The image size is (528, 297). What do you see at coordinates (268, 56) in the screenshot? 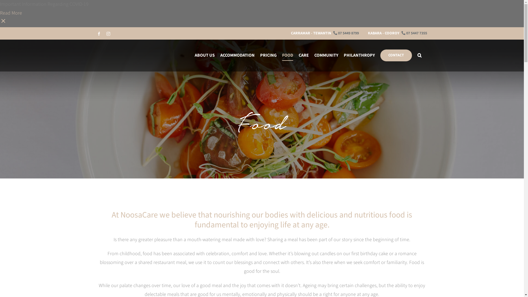
I see `PRICING` at bounding box center [268, 56].